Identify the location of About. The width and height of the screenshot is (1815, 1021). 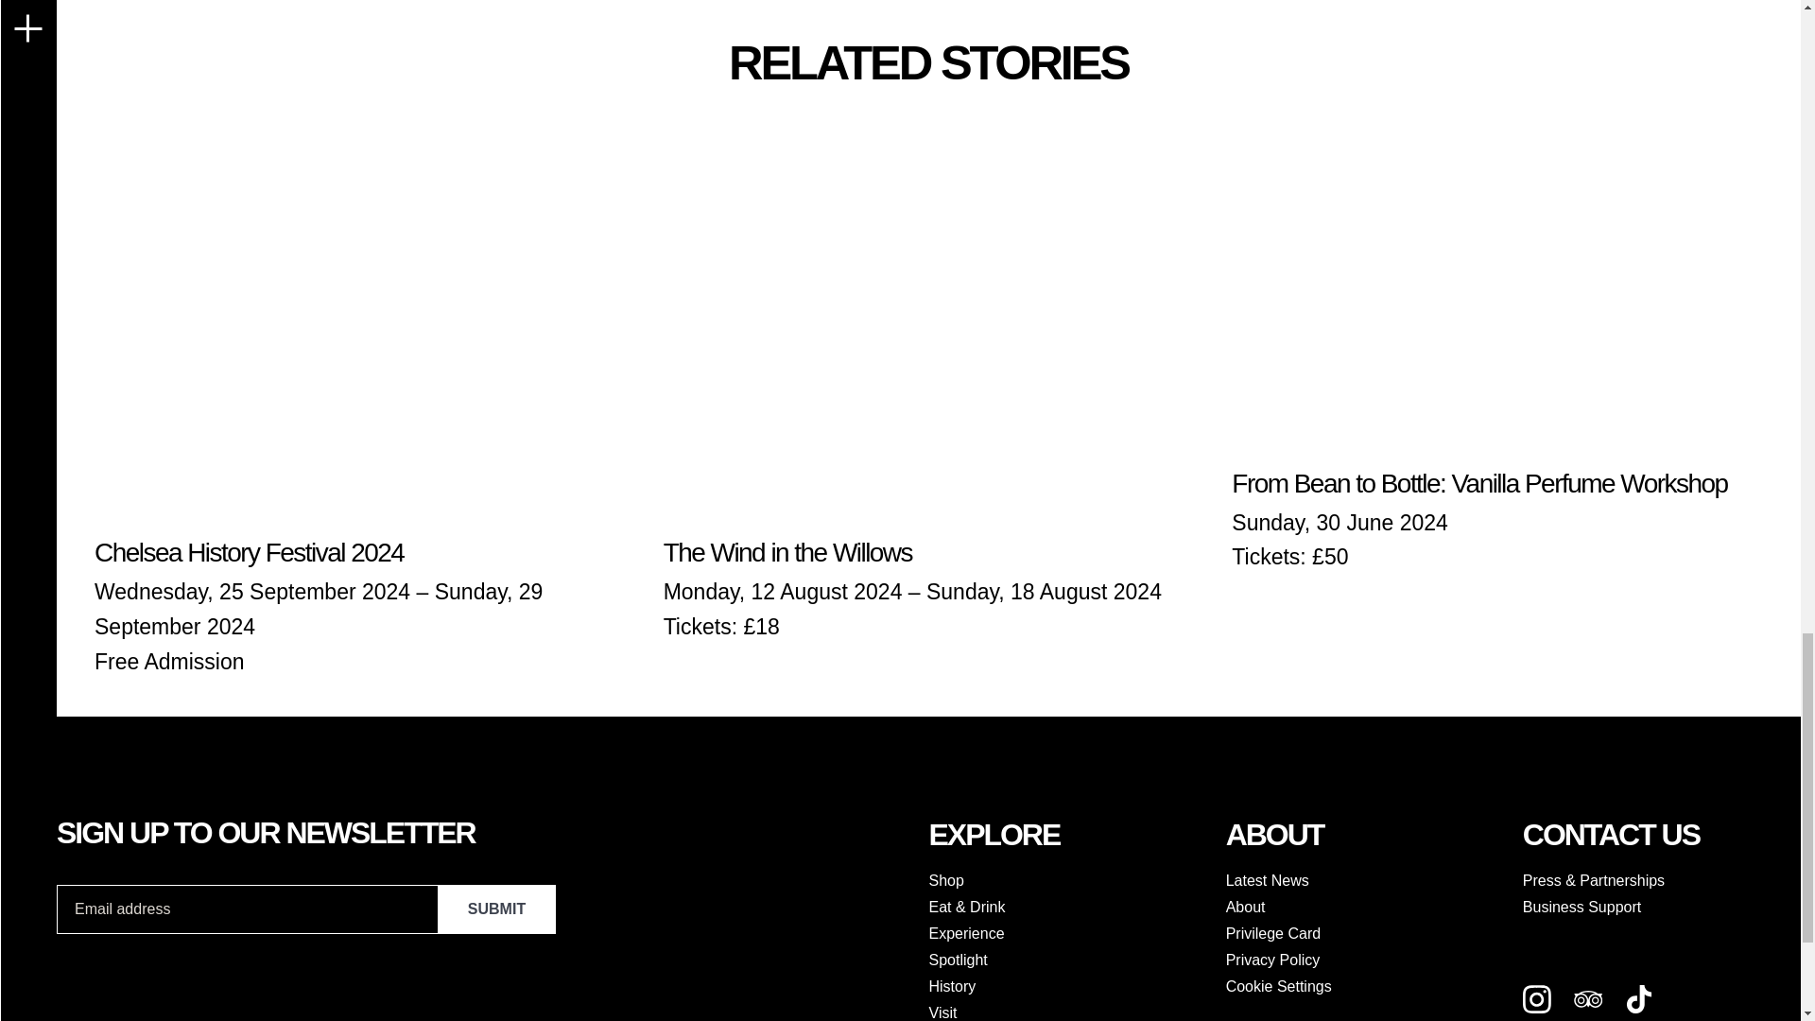
(1365, 908).